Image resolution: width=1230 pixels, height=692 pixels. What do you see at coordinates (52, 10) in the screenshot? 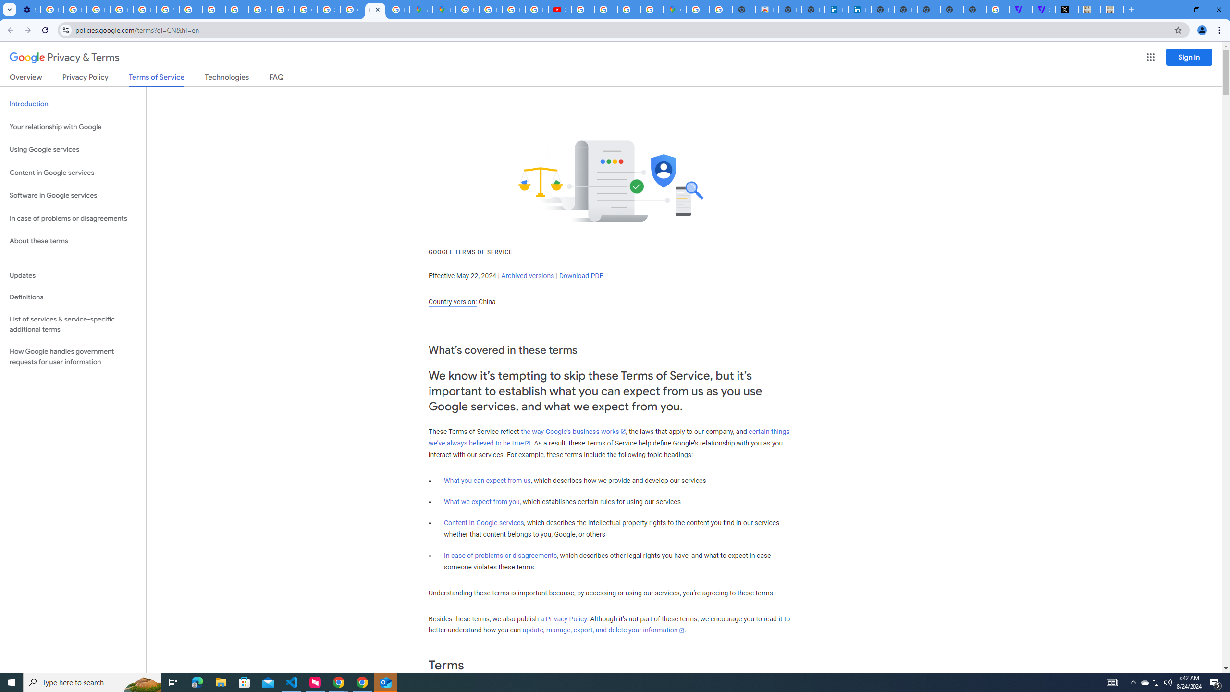
I see `Delete photos & videos - Computer - Google Photos Help` at bounding box center [52, 10].